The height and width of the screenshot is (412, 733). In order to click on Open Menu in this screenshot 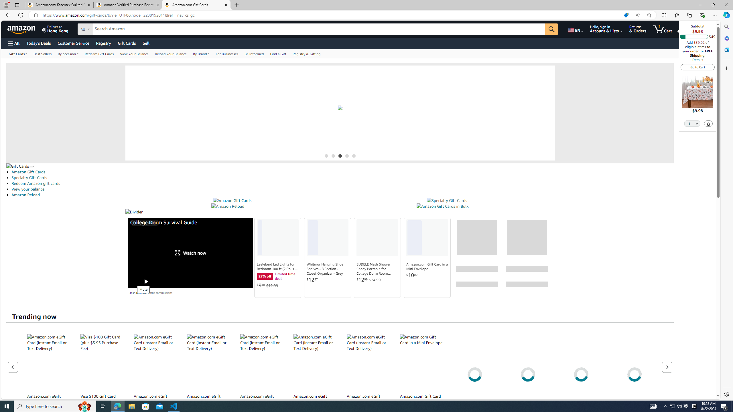, I will do `click(13, 43)`.